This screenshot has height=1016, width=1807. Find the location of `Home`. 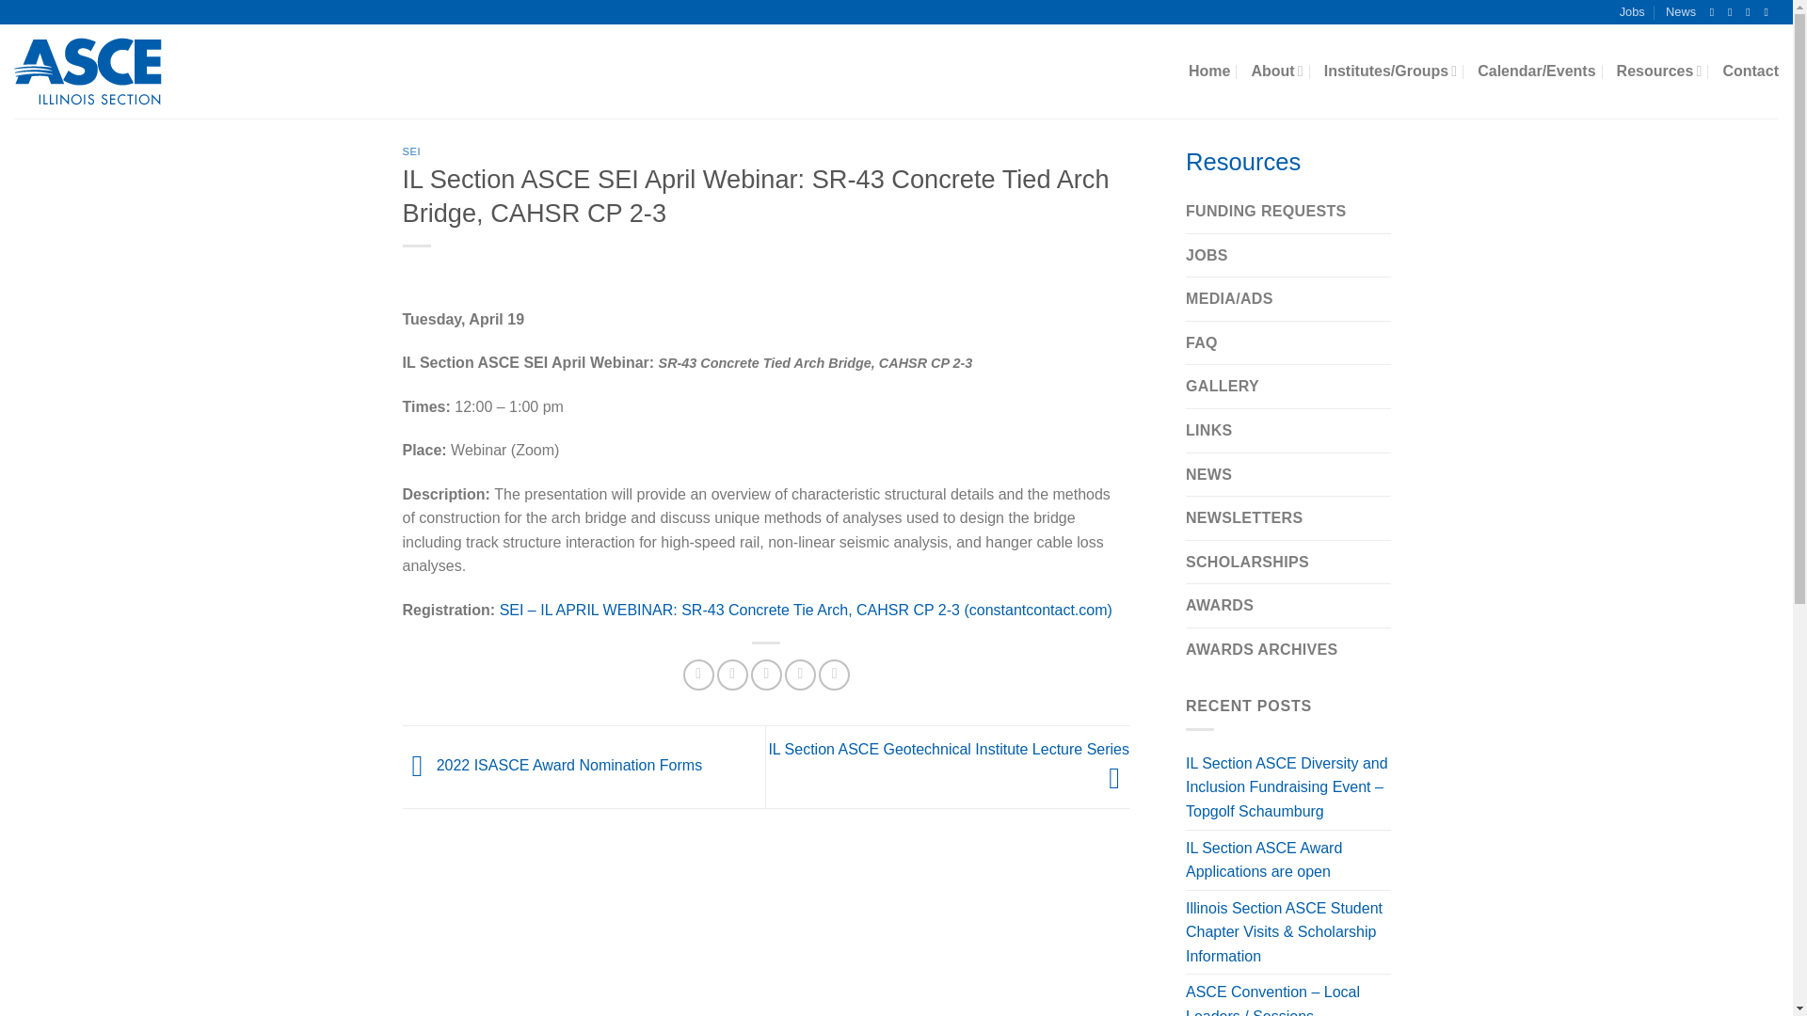

Home is located at coordinates (1209, 71).